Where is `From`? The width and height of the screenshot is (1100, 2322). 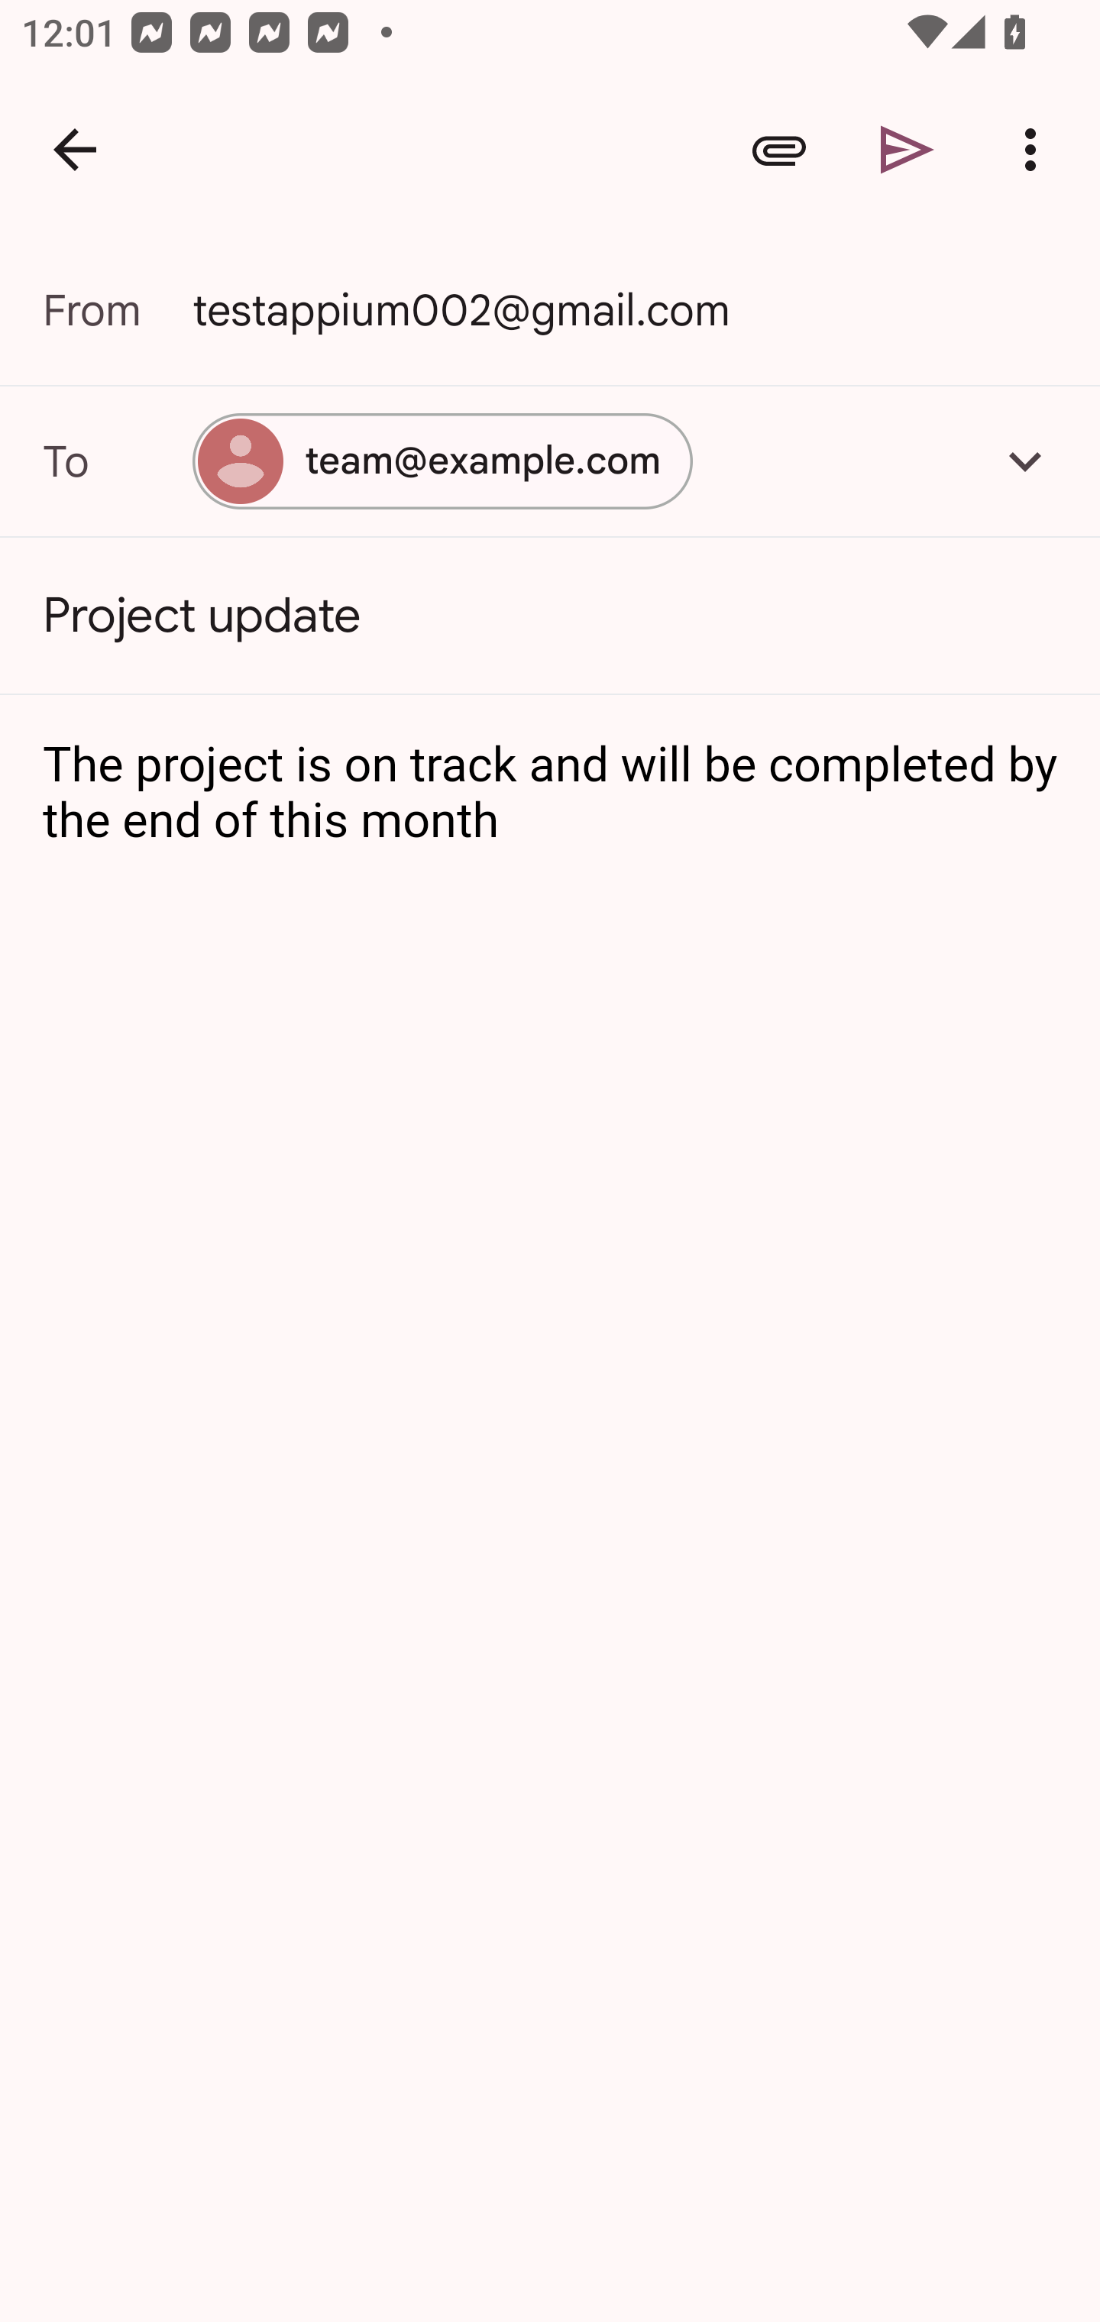
From is located at coordinates (118, 310).